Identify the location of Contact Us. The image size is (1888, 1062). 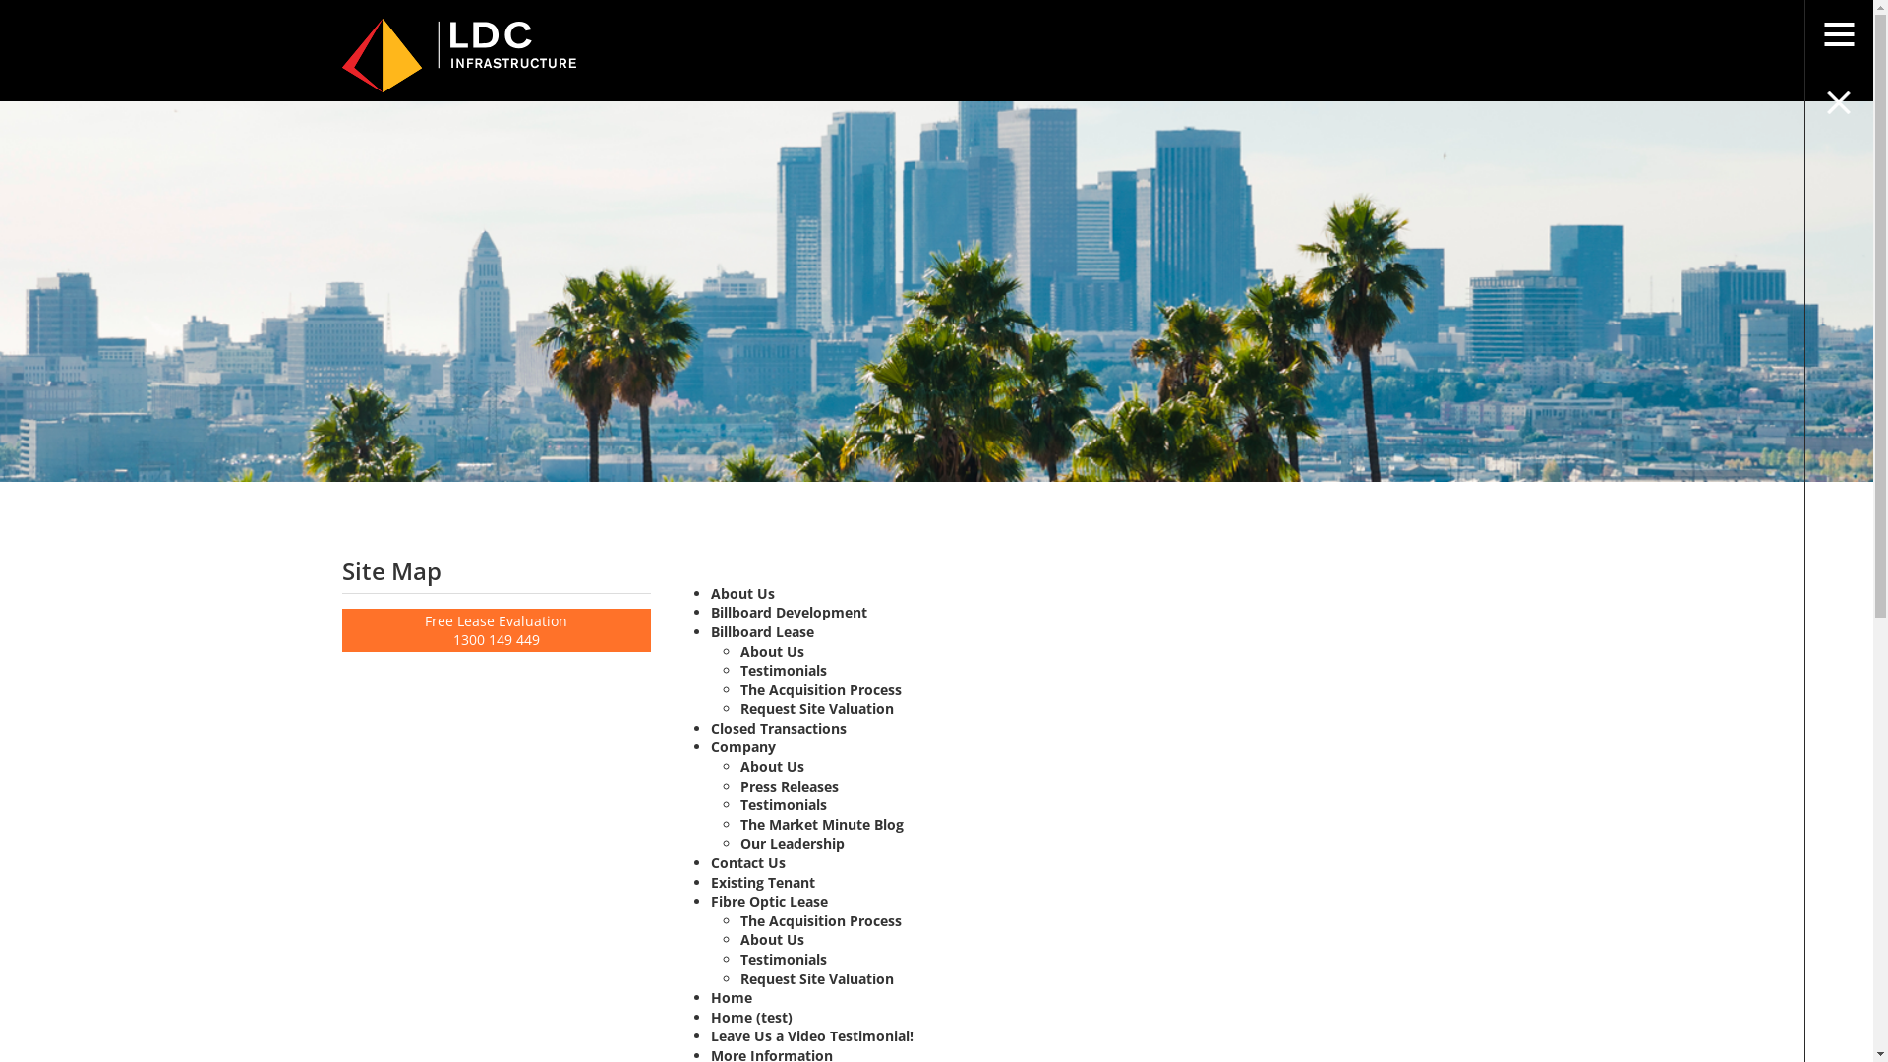
(748, 863).